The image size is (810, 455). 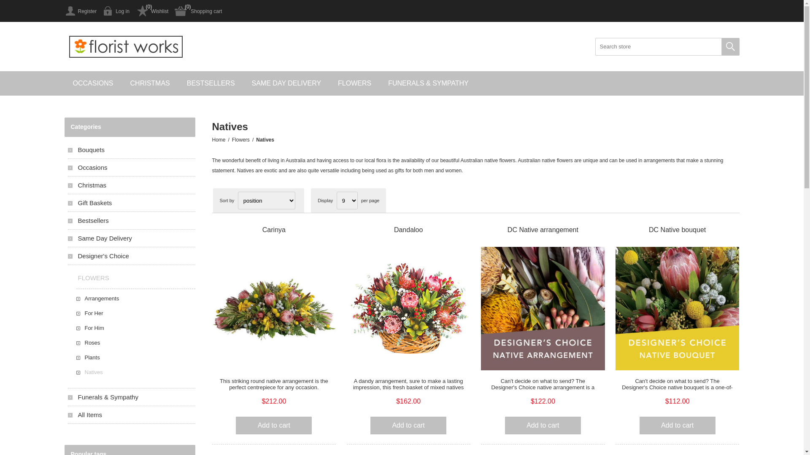 What do you see at coordinates (678, 426) in the screenshot?
I see `Add to cart` at bounding box center [678, 426].